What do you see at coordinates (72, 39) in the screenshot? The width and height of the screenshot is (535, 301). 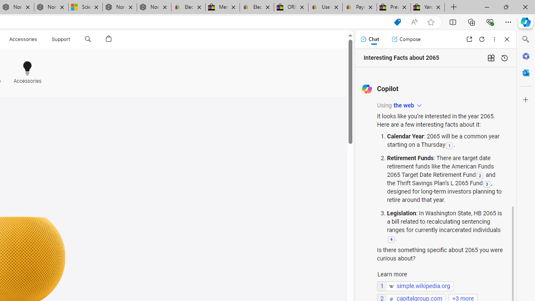 I see `Class: globalnav-submenu-trigger-item` at bounding box center [72, 39].